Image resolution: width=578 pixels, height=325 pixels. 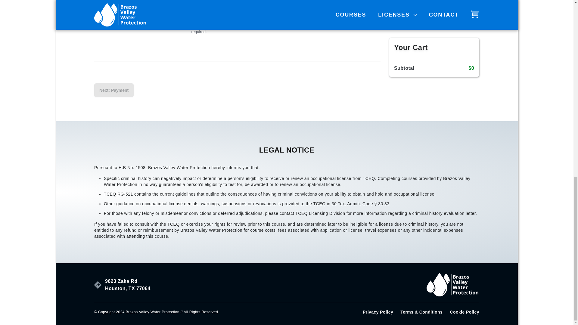 What do you see at coordinates (114, 90) in the screenshot?
I see `Next: Payment` at bounding box center [114, 90].